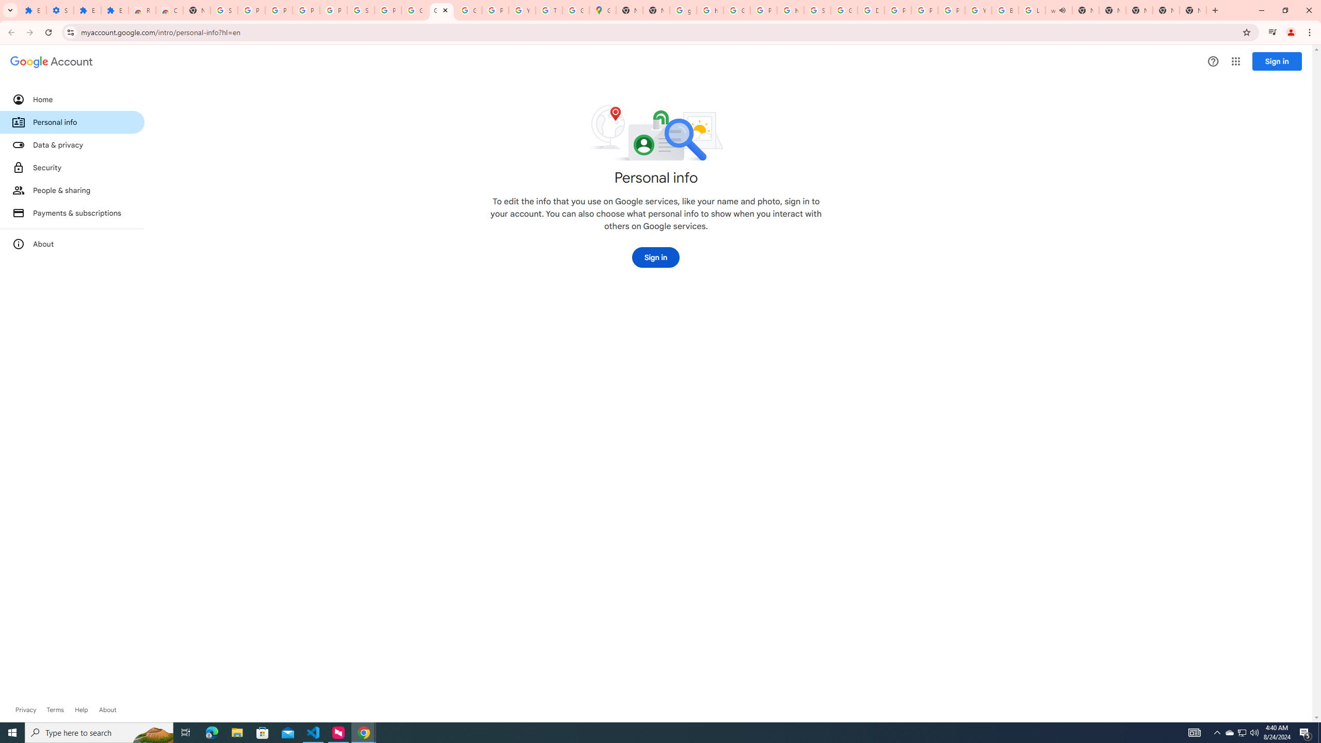  Describe the element at coordinates (72, 144) in the screenshot. I see `Data & privacy` at that location.